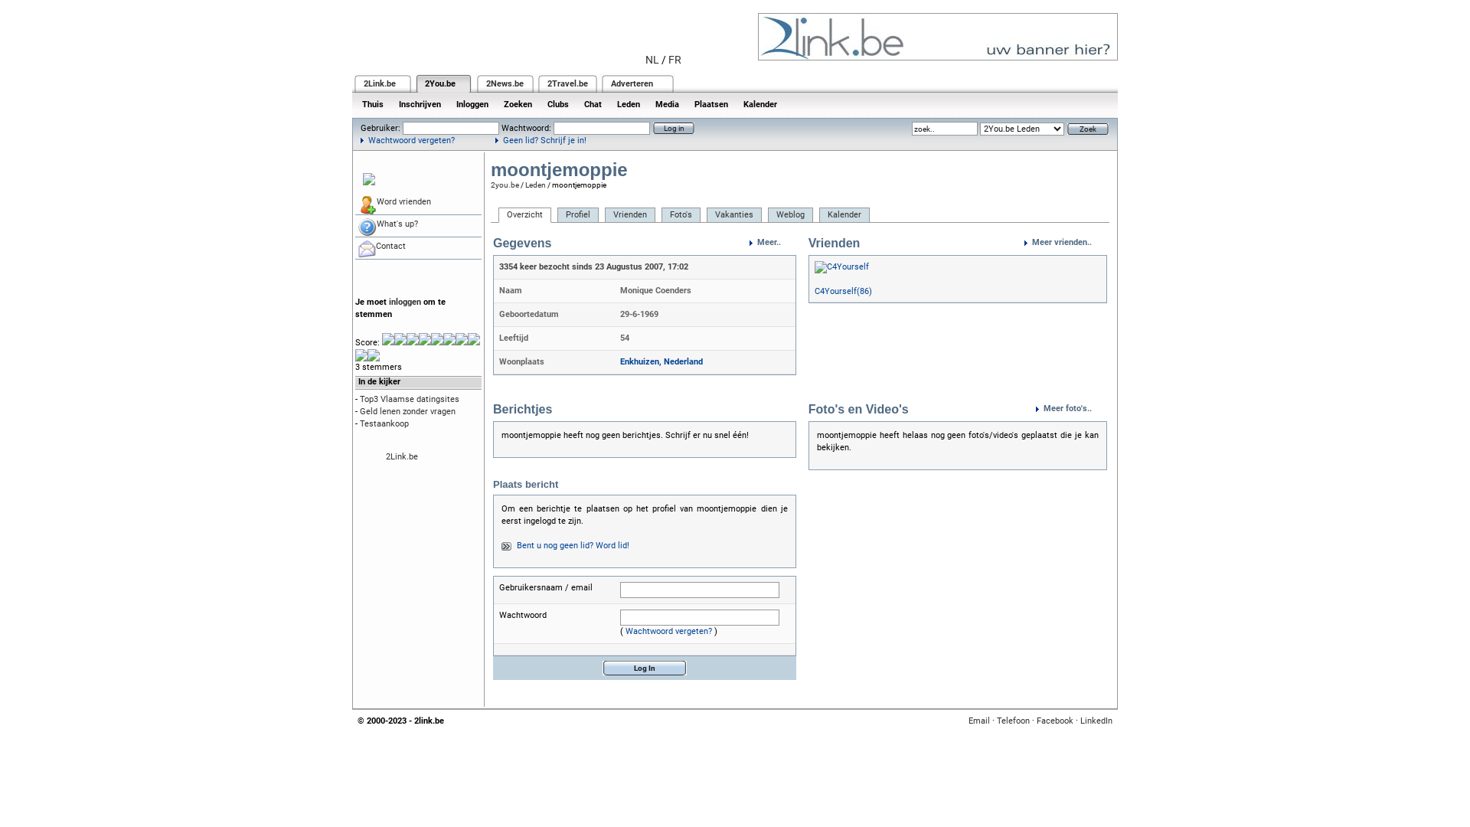 The width and height of the screenshot is (1470, 827). What do you see at coordinates (418, 248) in the screenshot?
I see `Contact` at bounding box center [418, 248].